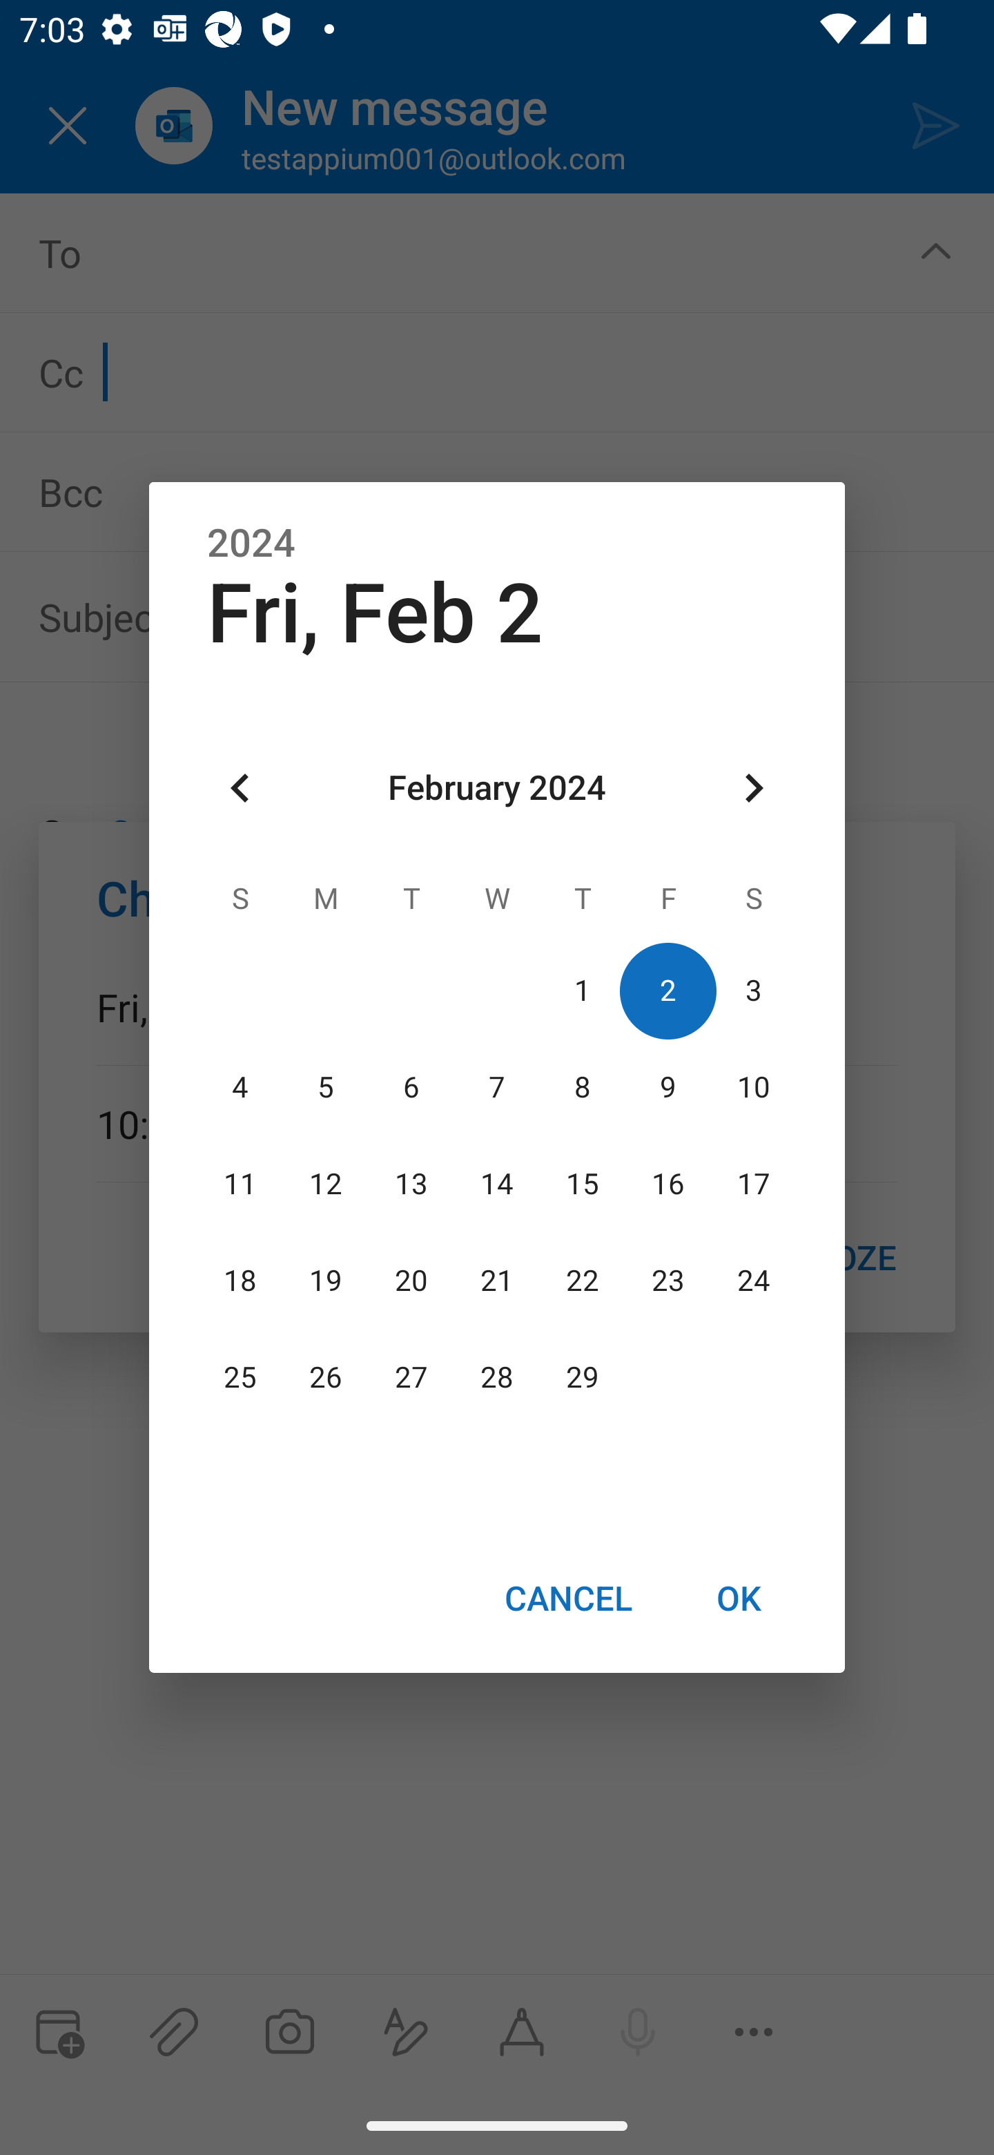 Image resolution: width=994 pixels, height=2155 pixels. Describe the element at coordinates (667, 1184) in the screenshot. I see `16 16 February 2024` at that location.